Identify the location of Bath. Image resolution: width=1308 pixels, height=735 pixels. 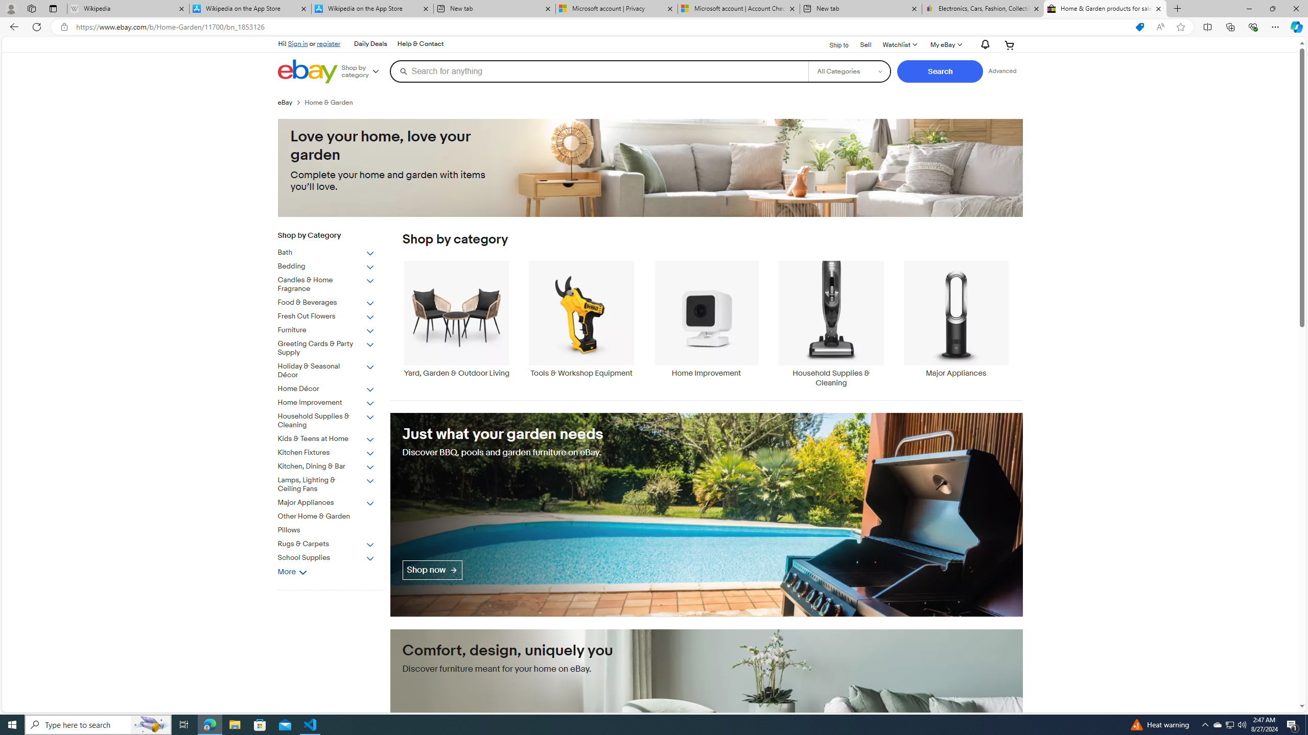
(326, 253).